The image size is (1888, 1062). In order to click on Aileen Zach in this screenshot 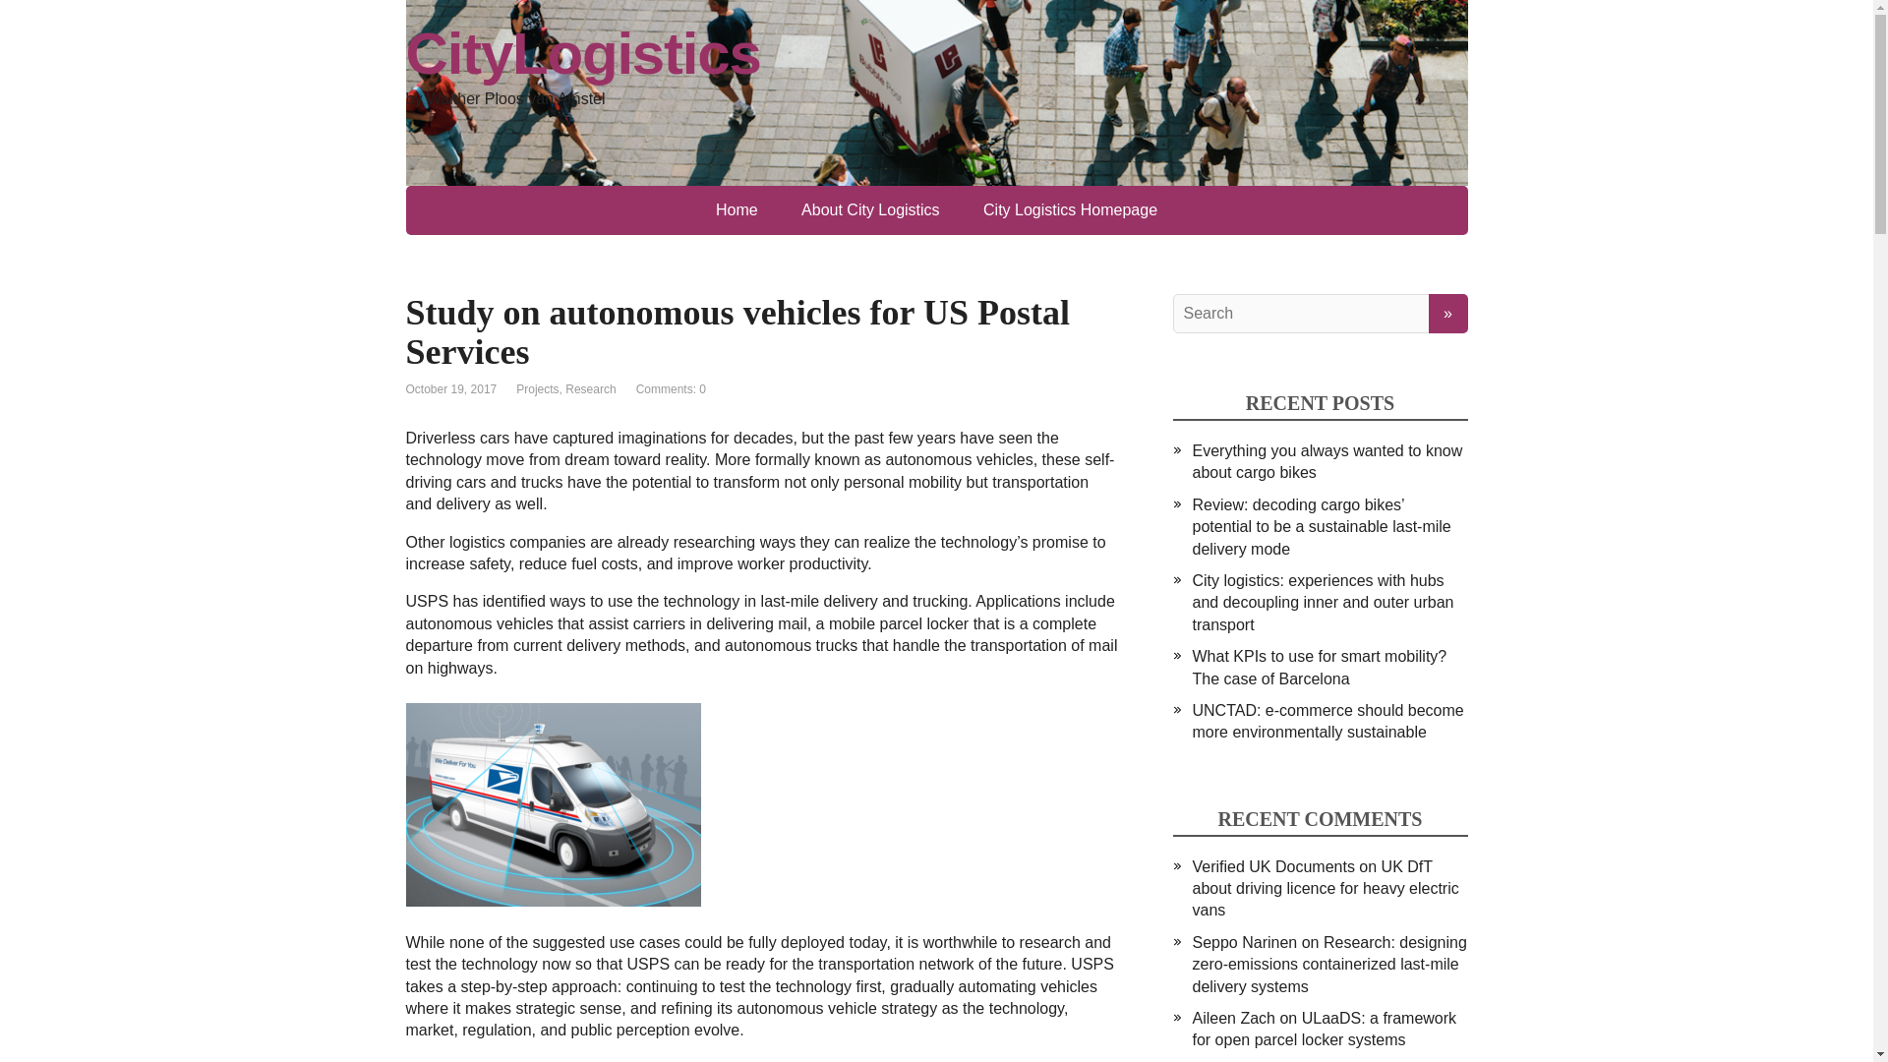, I will do `click(1233, 1019)`.